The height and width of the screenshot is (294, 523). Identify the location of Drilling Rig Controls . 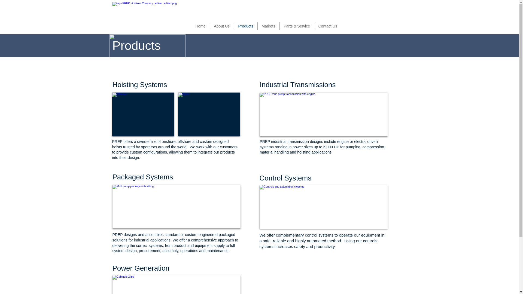
(176, 284).